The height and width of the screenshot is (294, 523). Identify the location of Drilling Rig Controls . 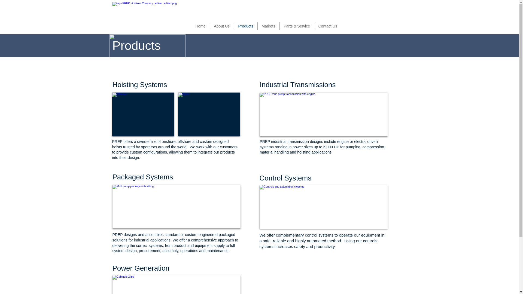
(176, 284).